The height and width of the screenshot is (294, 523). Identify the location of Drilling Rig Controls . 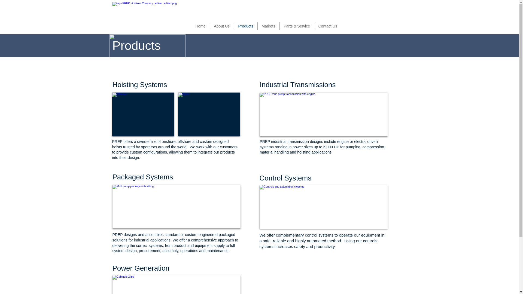
(176, 284).